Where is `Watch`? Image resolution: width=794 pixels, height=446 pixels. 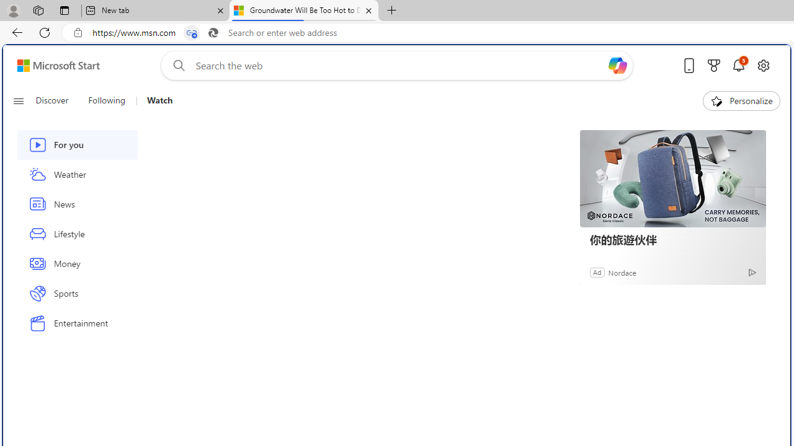
Watch is located at coordinates (159, 100).